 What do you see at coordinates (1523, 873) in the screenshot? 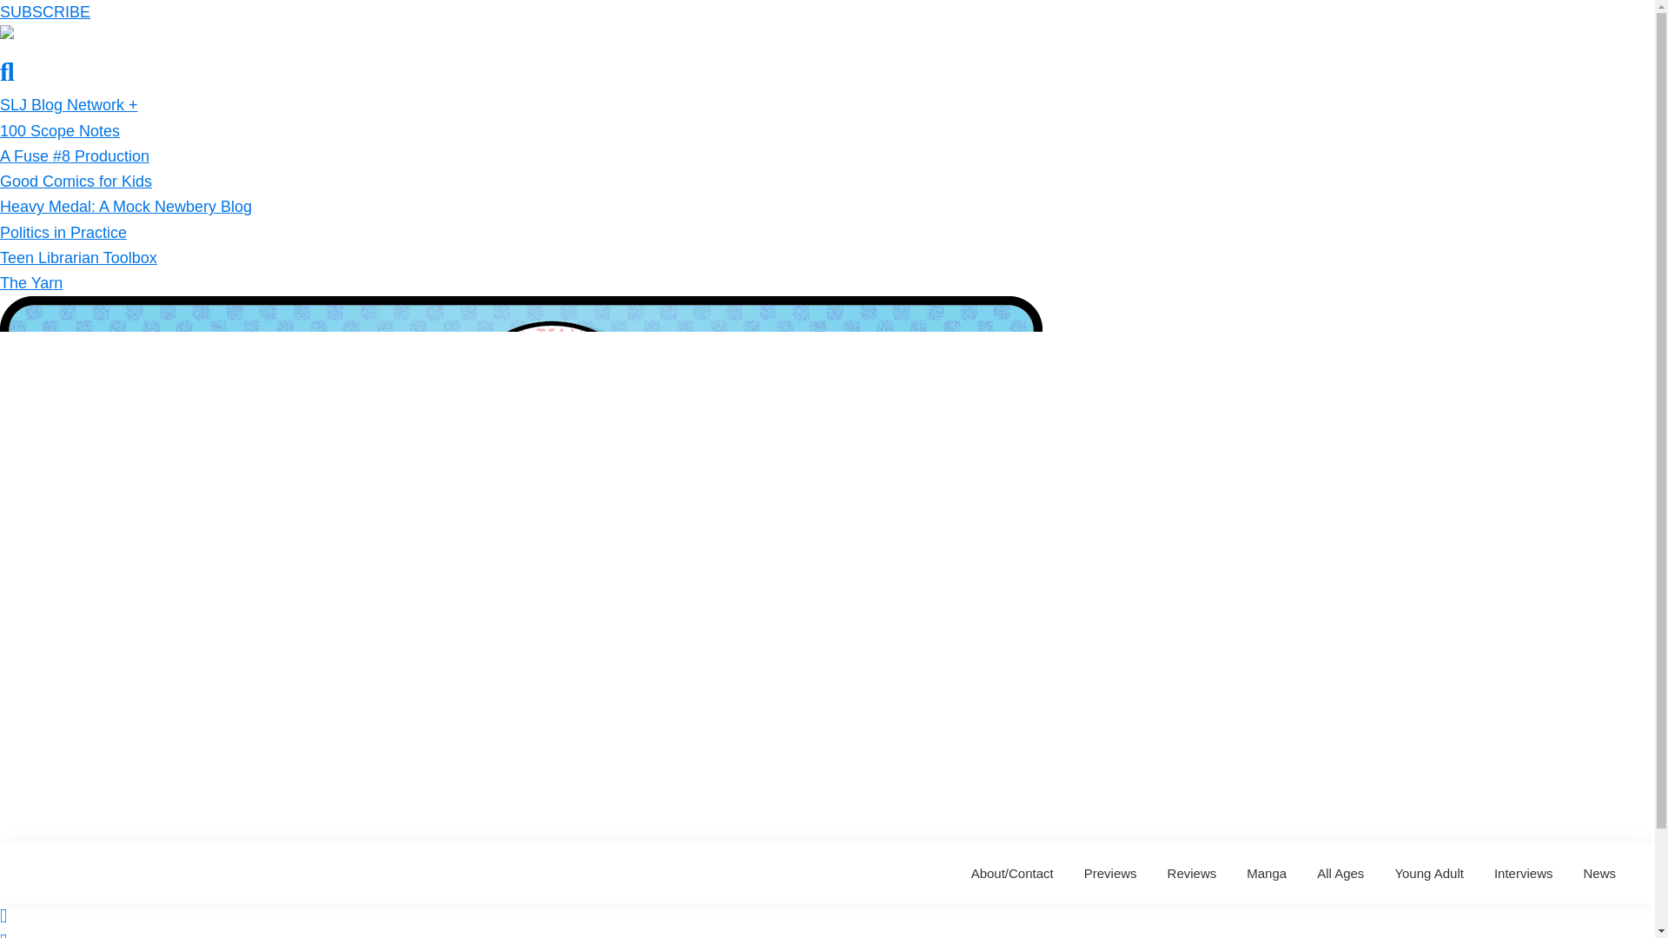
I see `Interviews` at bounding box center [1523, 873].